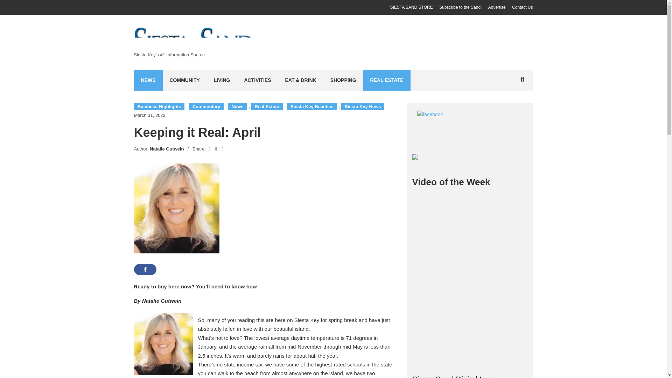 The height and width of the screenshot is (378, 672). Describe the element at coordinates (206, 106) in the screenshot. I see `Commentary` at that location.